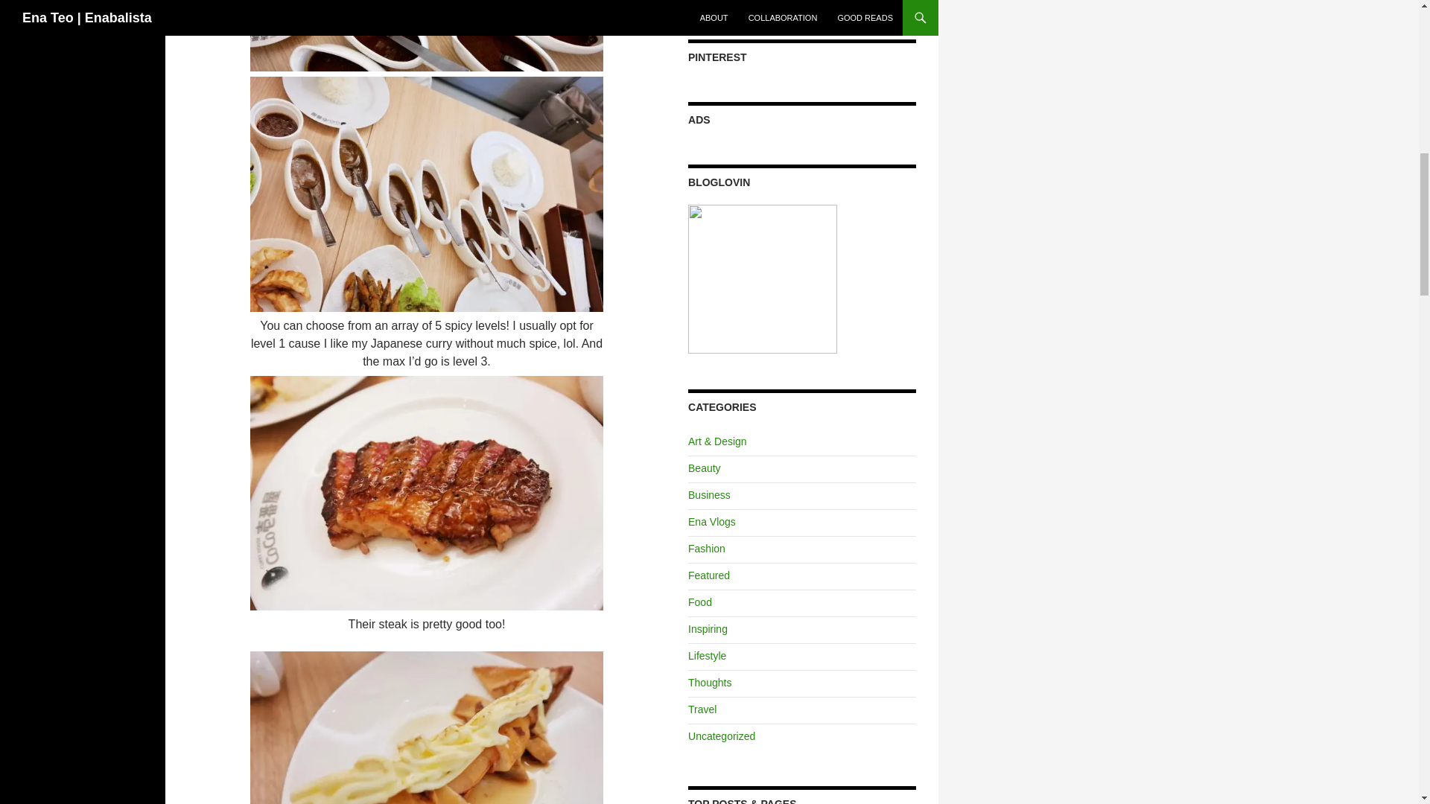 The image size is (1430, 804). What do you see at coordinates (709, 494) in the screenshot?
I see `Business` at bounding box center [709, 494].